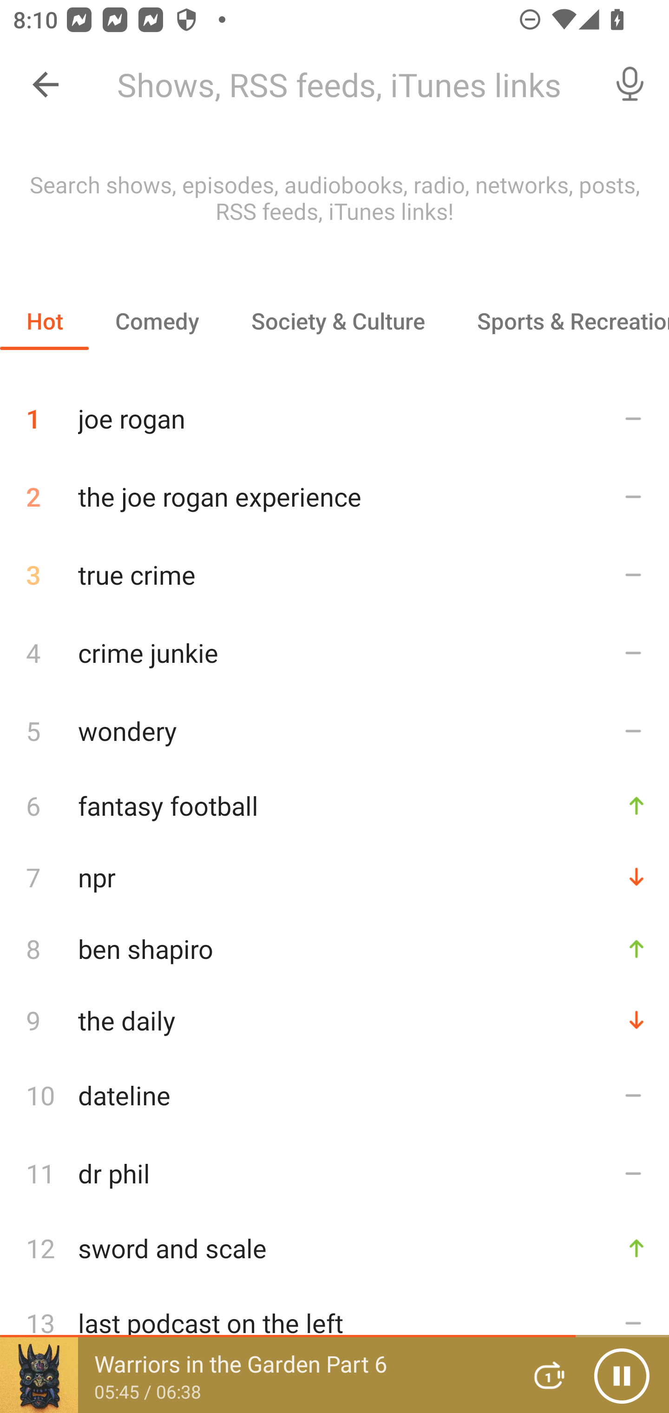  I want to click on 12 sword and scale, so click(334, 1248).